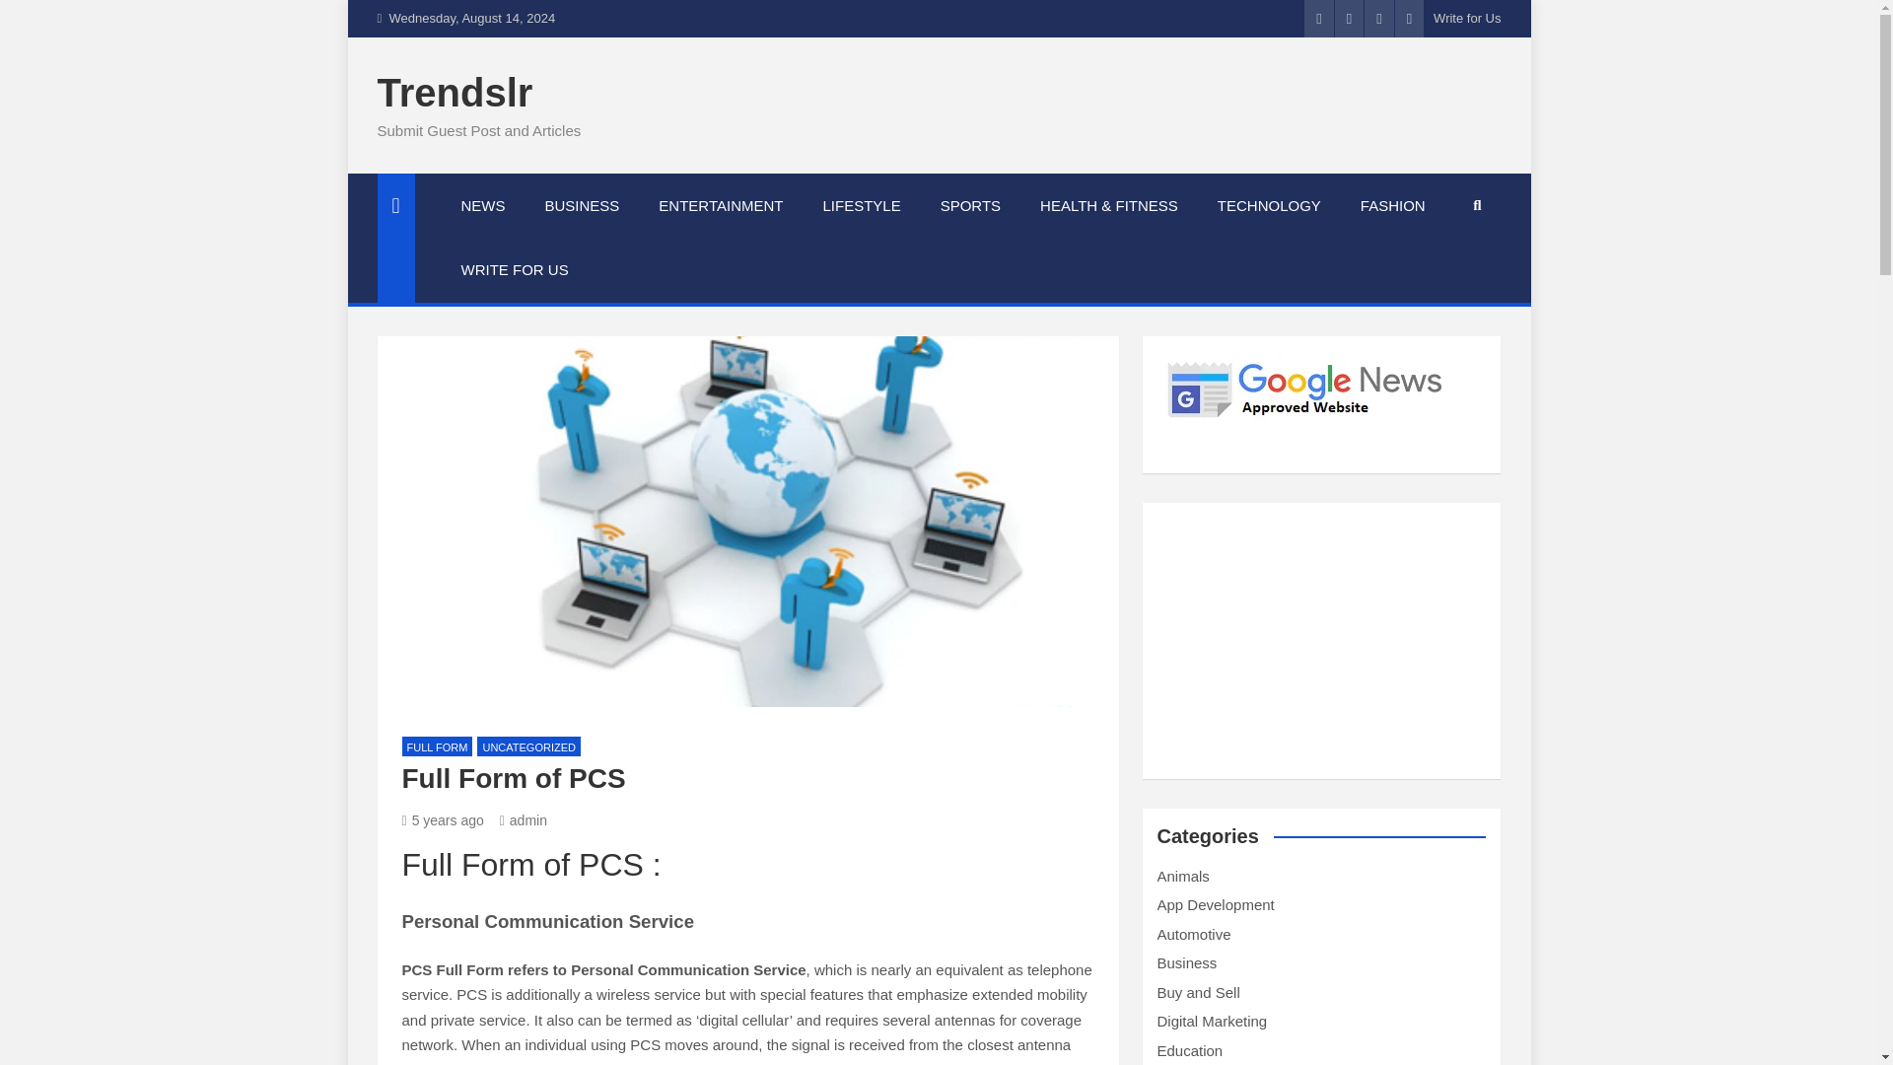 The height and width of the screenshot is (1065, 1893). Describe the element at coordinates (1392, 205) in the screenshot. I see `FASHION` at that location.